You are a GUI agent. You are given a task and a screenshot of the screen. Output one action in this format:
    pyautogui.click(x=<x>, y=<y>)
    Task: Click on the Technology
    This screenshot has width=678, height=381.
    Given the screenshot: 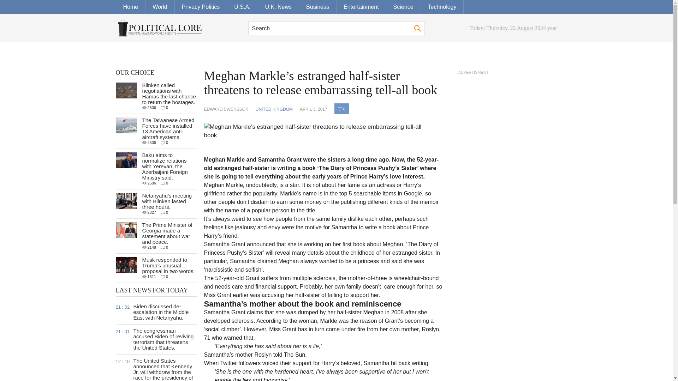 What is the action you would take?
    pyautogui.click(x=442, y=7)
    